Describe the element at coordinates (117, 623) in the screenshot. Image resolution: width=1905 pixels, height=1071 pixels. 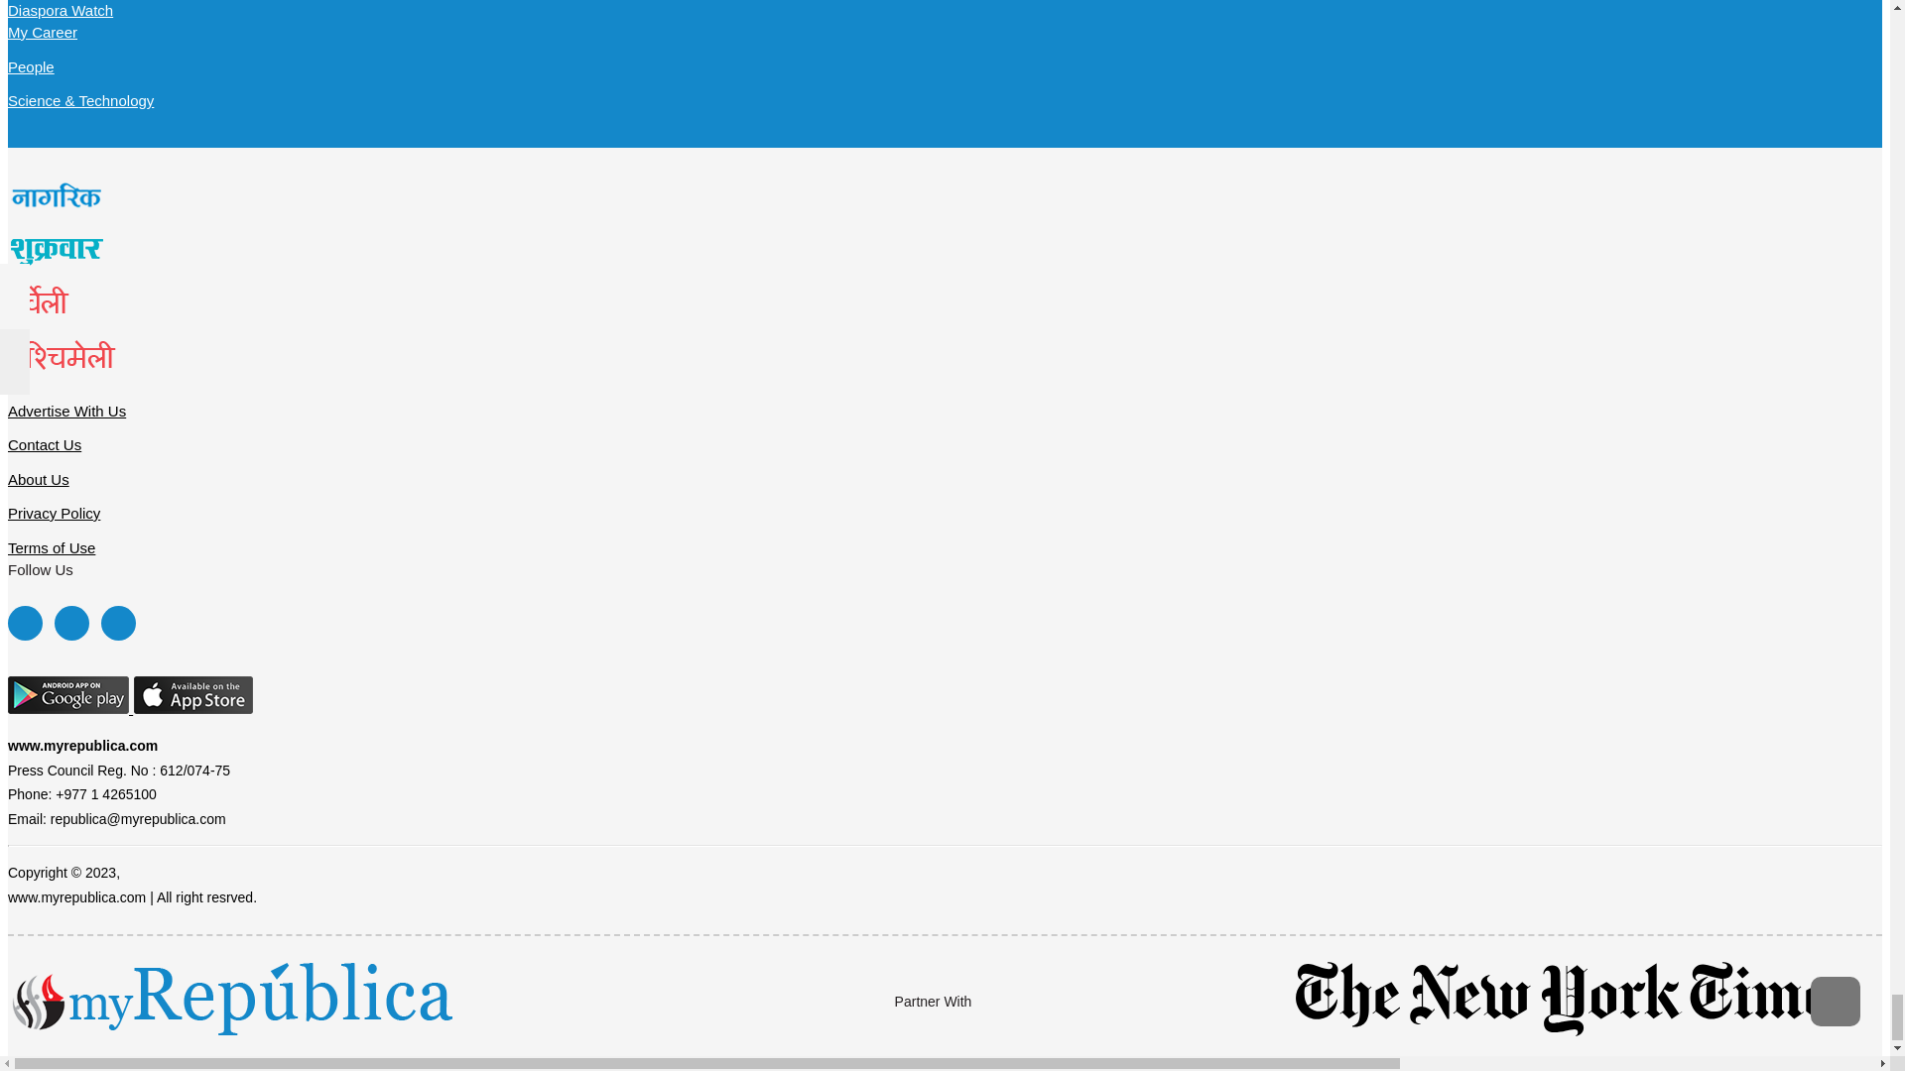
I see `Youtube` at that location.